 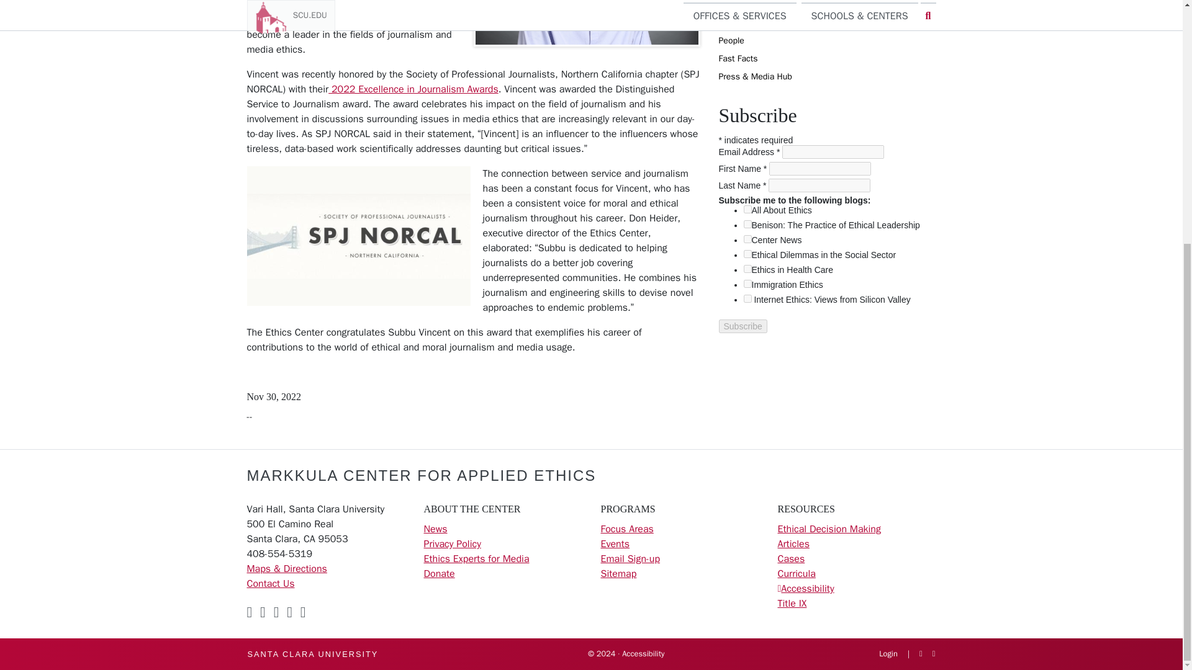 I want to click on 8192, so click(x=747, y=268).